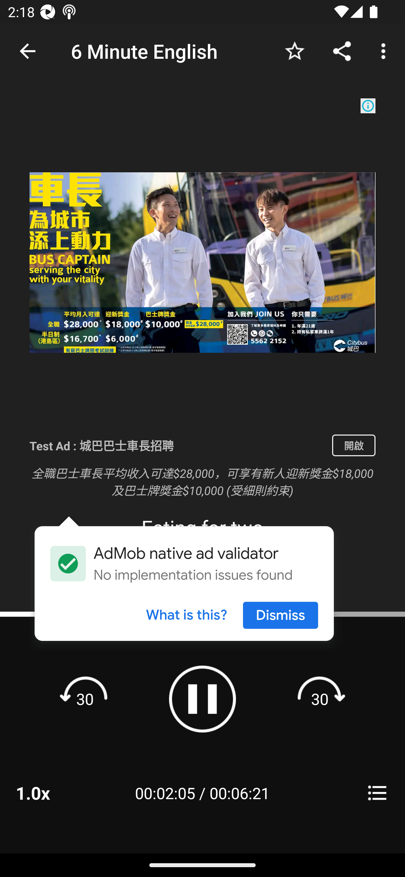 This screenshot has width=405, height=877. Describe the element at coordinates (47, 793) in the screenshot. I see `1.0x Playback Speeds` at that location.